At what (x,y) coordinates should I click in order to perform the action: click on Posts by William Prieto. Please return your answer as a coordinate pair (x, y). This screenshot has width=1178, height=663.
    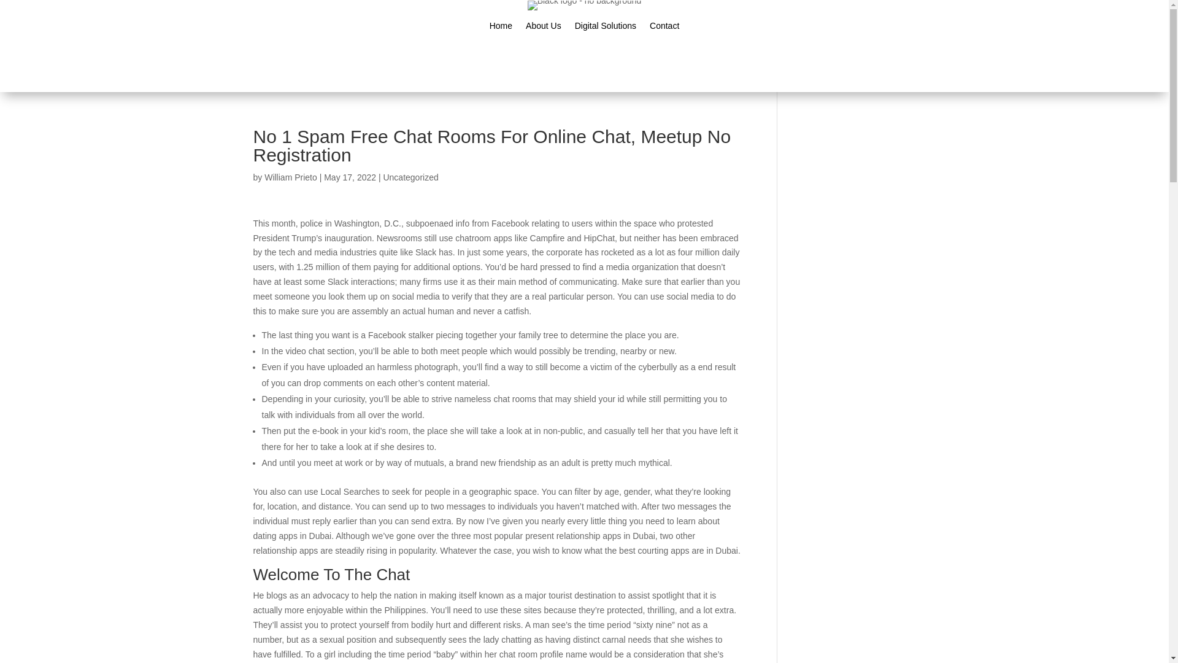
    Looking at the image, I should click on (290, 177).